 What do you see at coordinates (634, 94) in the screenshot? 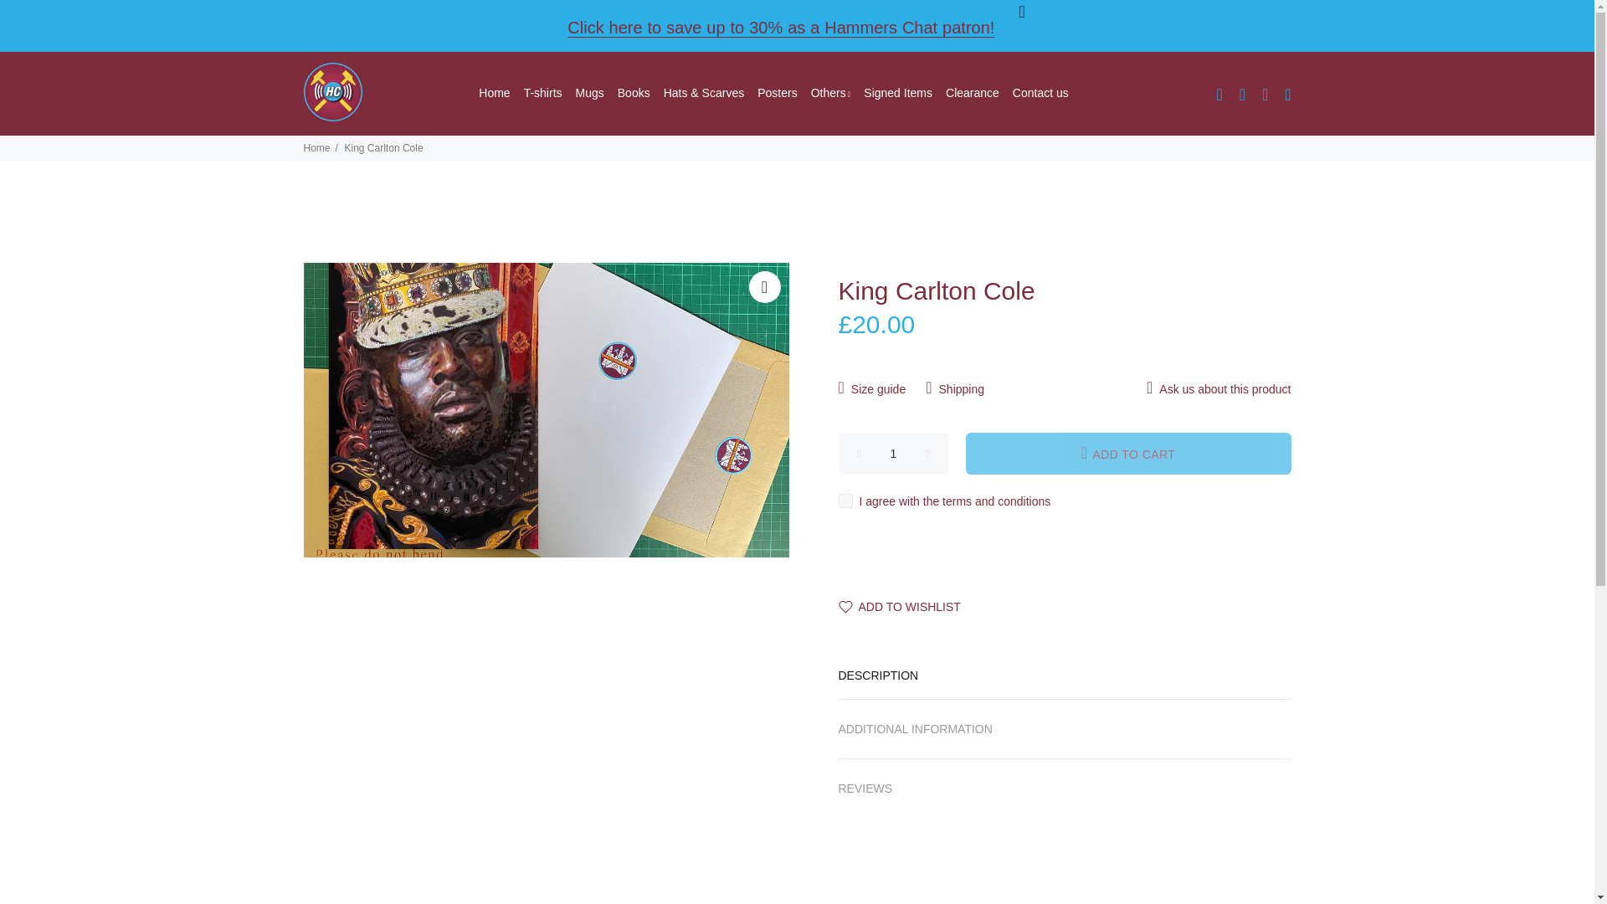
I see `Books` at bounding box center [634, 94].